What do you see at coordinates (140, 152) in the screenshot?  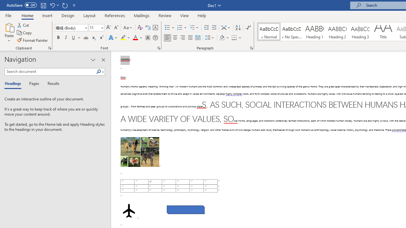 I see `Morphological variation in six dogs` at bounding box center [140, 152].